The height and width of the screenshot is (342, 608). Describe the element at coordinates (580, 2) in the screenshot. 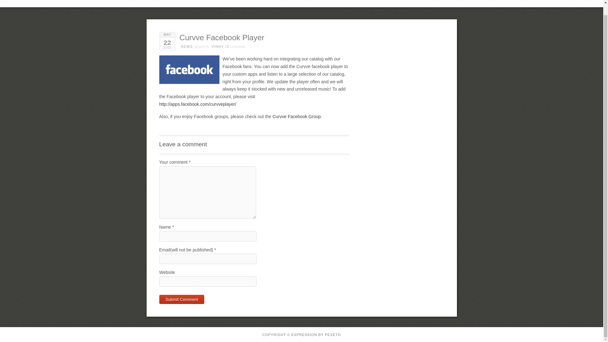

I see `Curvve on Facebook` at that location.